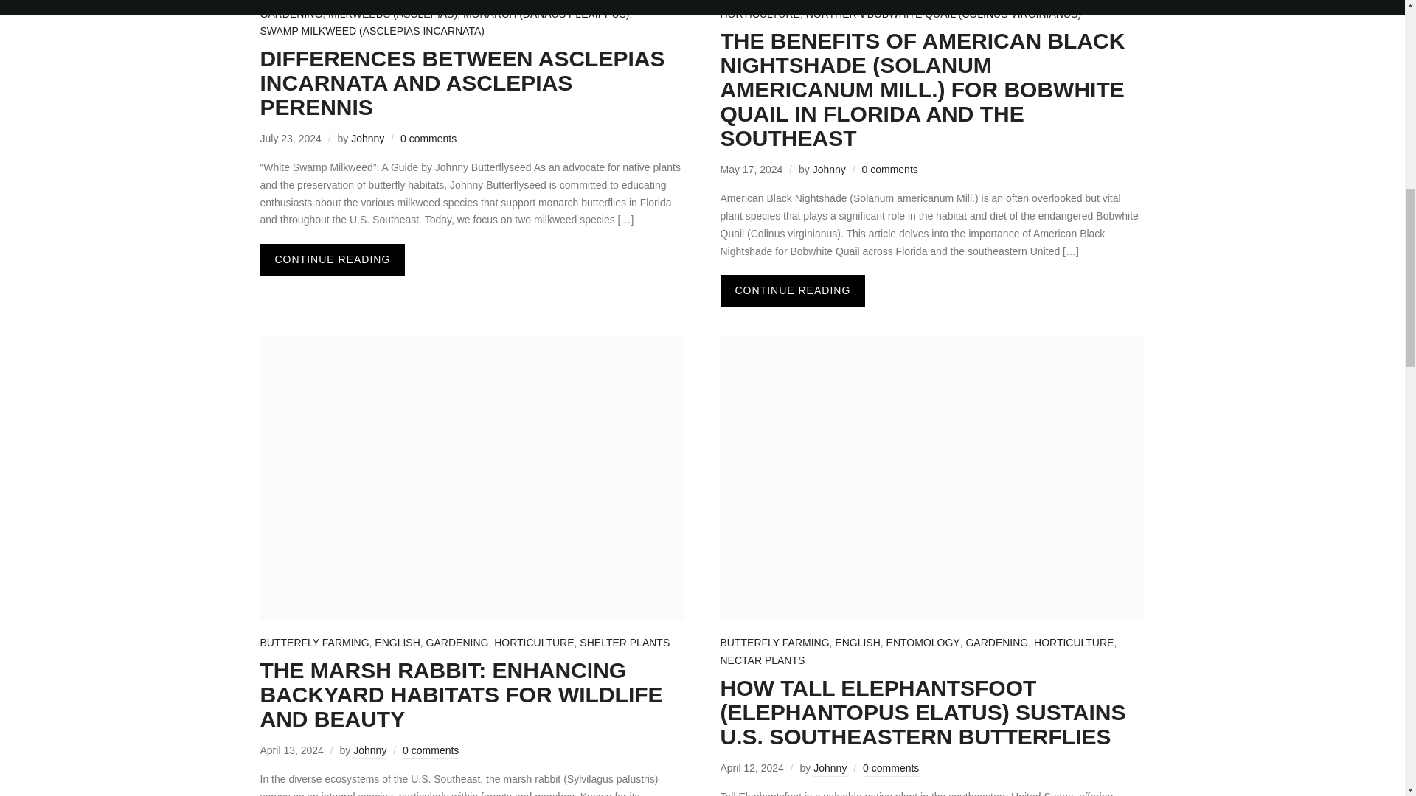 The width and height of the screenshot is (1416, 796). I want to click on Posts by Johnny, so click(829, 171).